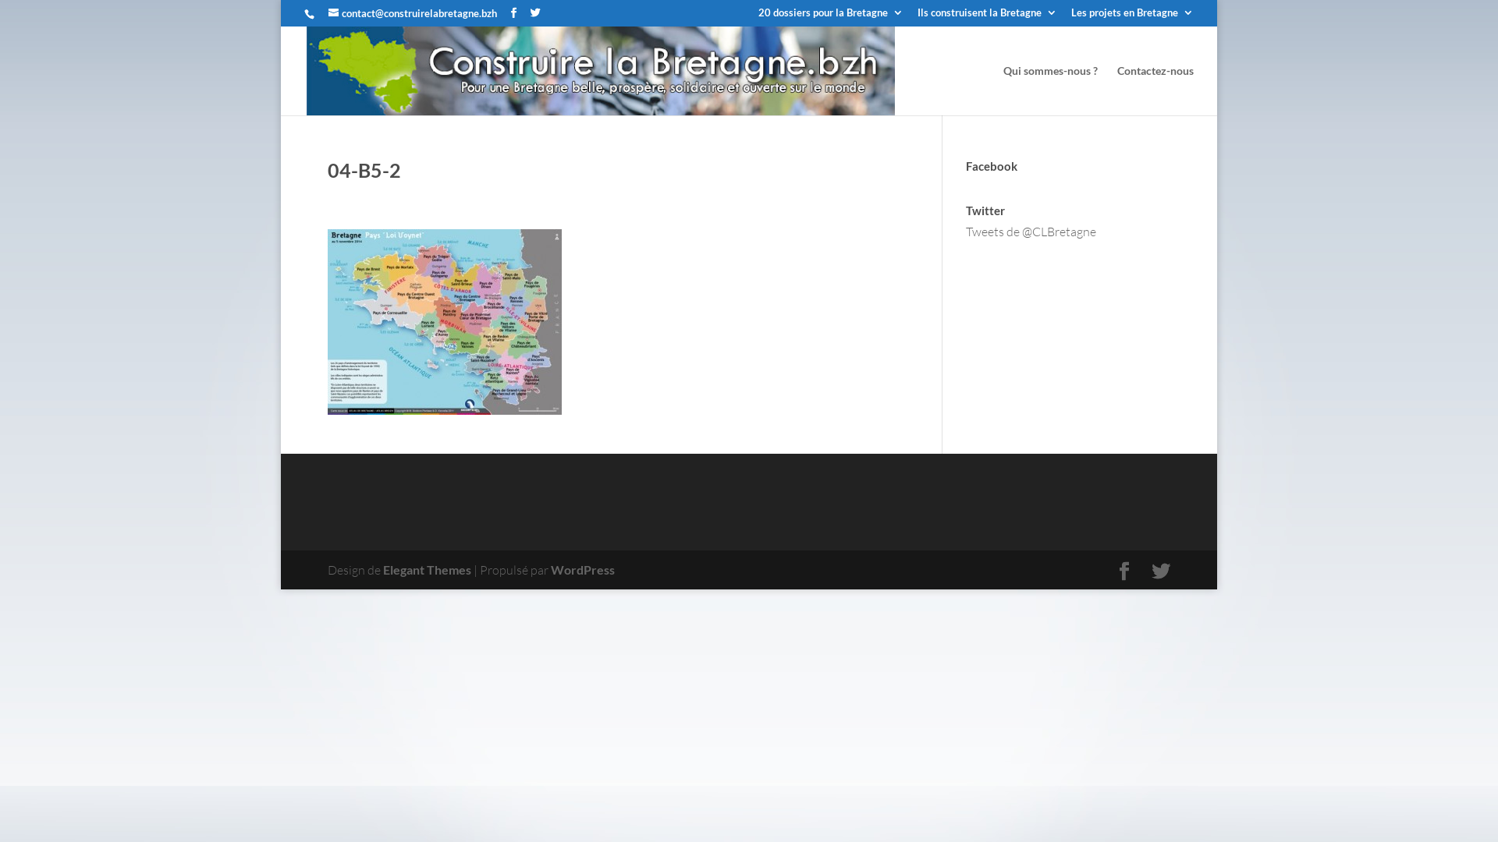 This screenshot has height=842, width=1498. What do you see at coordinates (428, 569) in the screenshot?
I see `Elegant Themes` at bounding box center [428, 569].